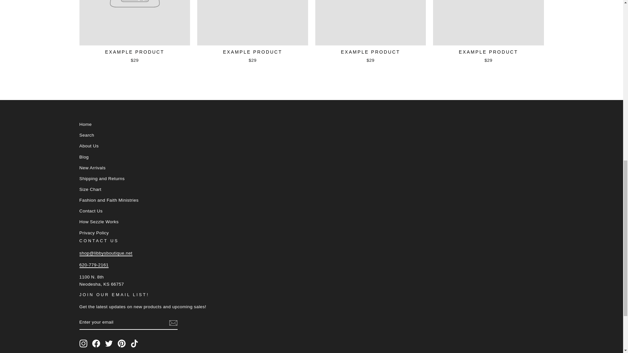  I want to click on twitter, so click(109, 343).